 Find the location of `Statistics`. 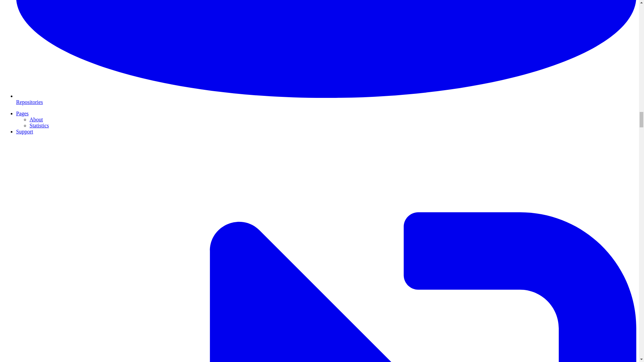

Statistics is located at coordinates (39, 125).